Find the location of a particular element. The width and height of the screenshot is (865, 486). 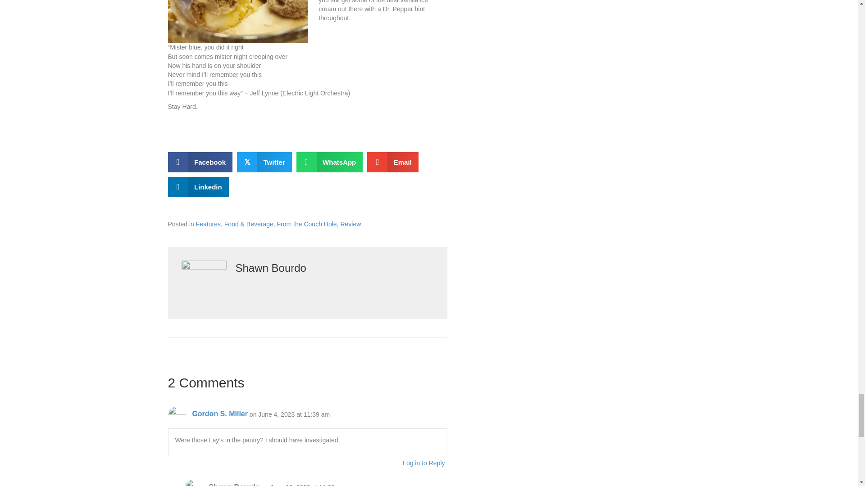

Gordon S. Miller is located at coordinates (220, 414).